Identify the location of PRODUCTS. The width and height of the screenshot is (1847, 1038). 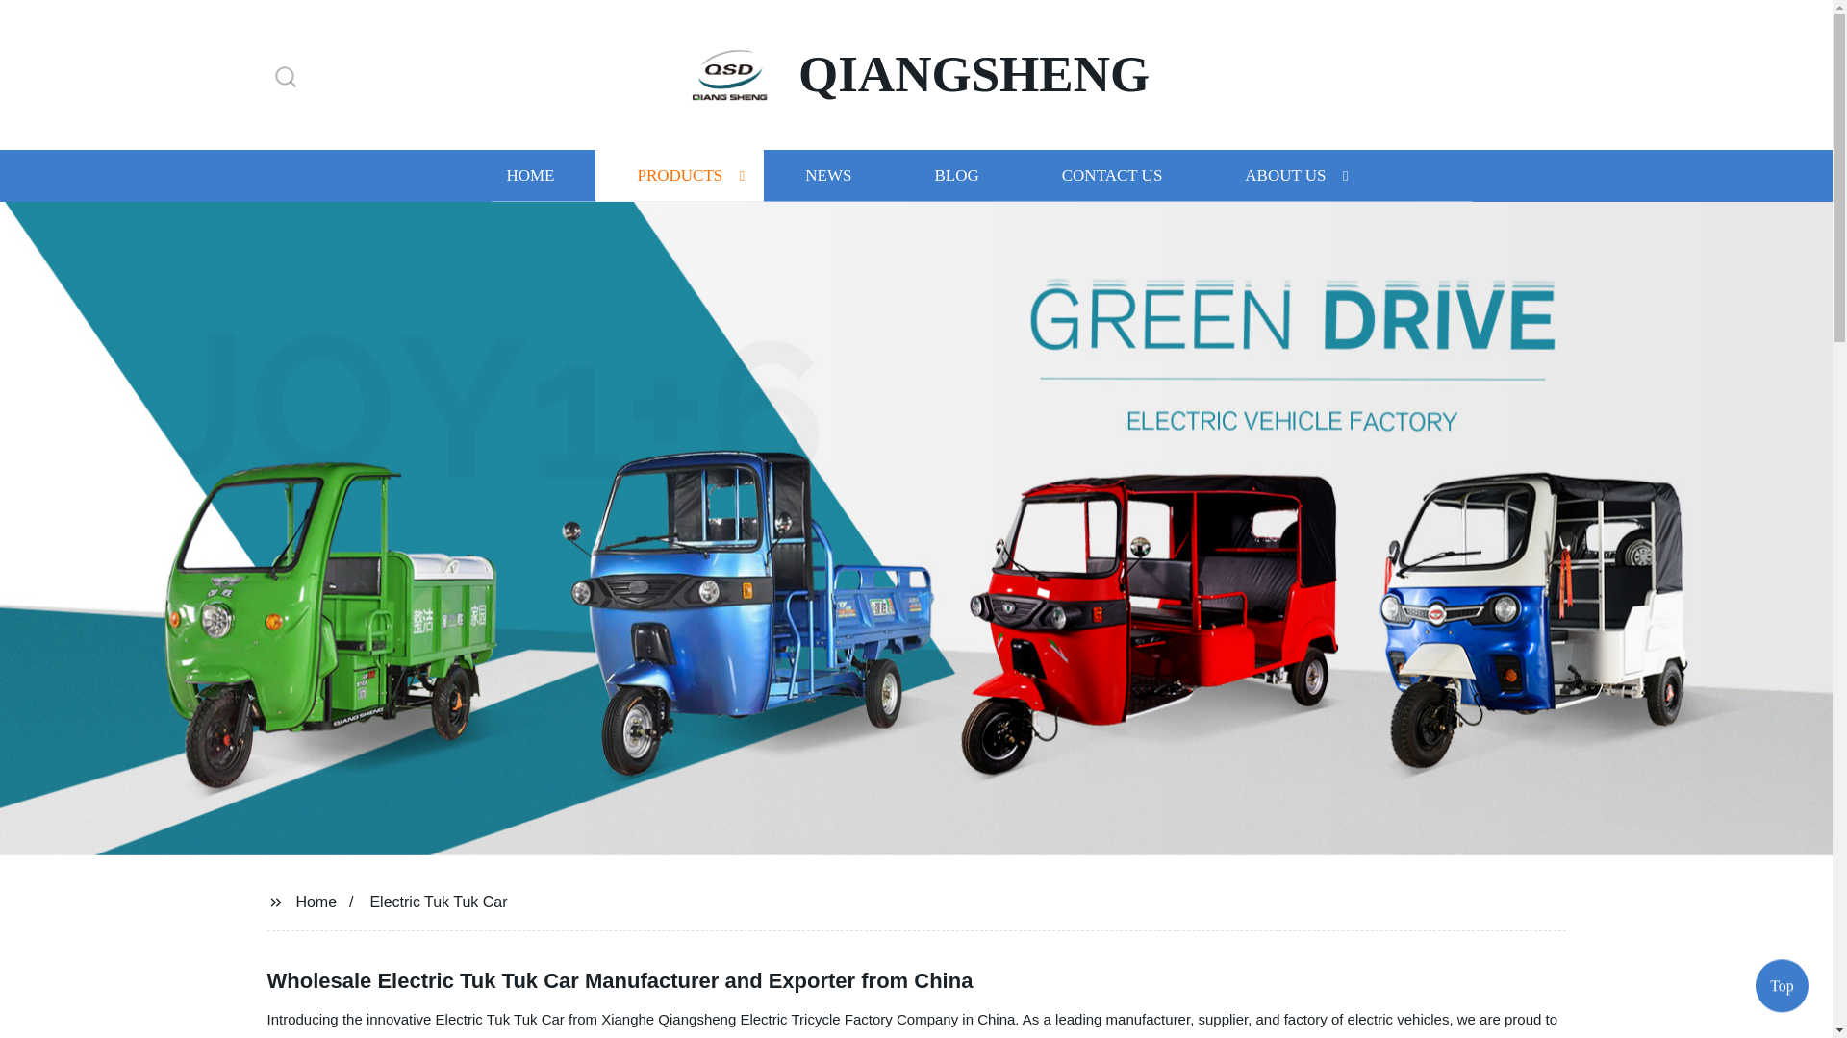
(679, 175).